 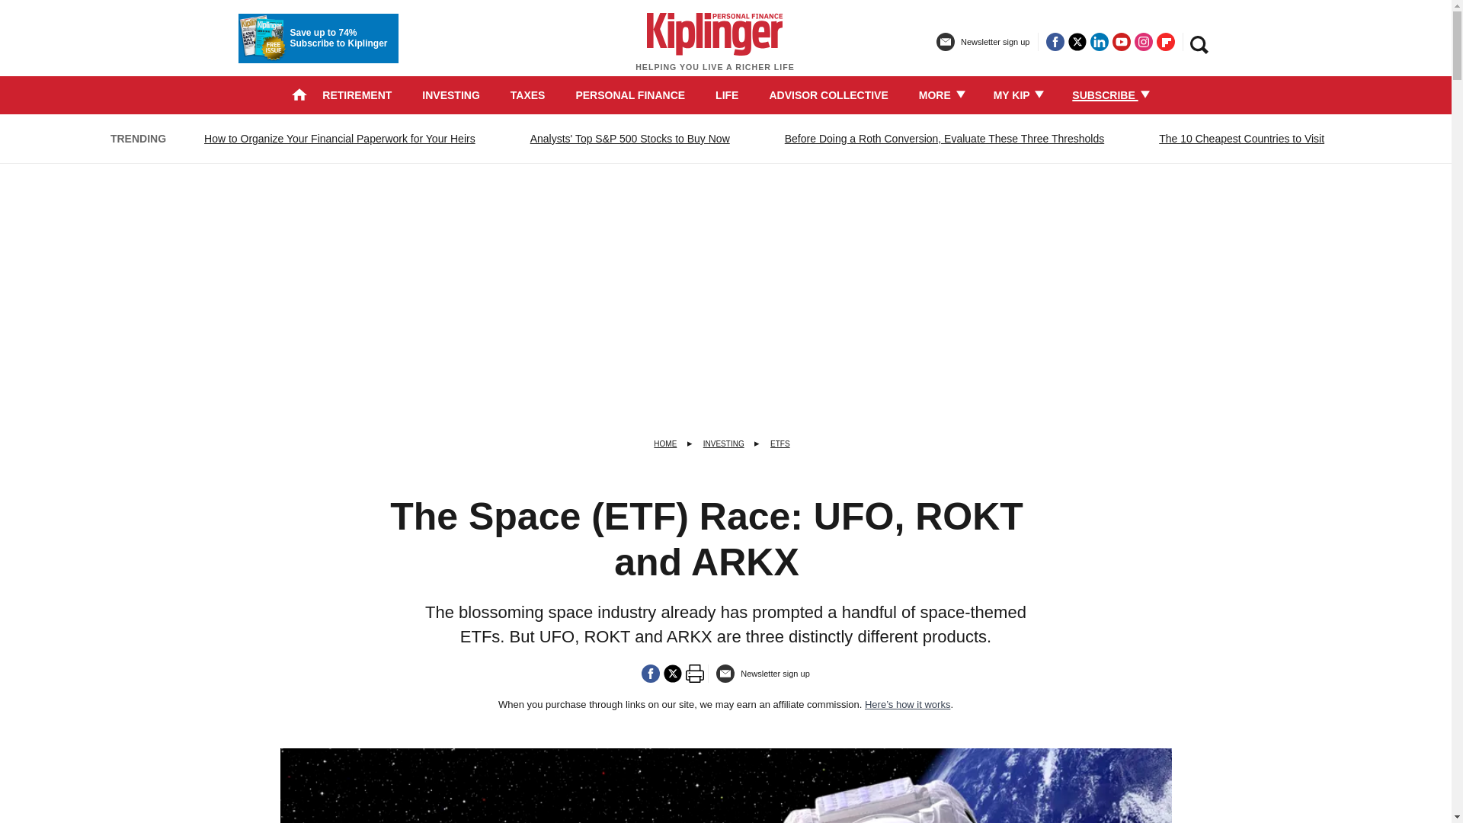 What do you see at coordinates (357, 94) in the screenshot?
I see `RETIREMENT` at bounding box center [357, 94].